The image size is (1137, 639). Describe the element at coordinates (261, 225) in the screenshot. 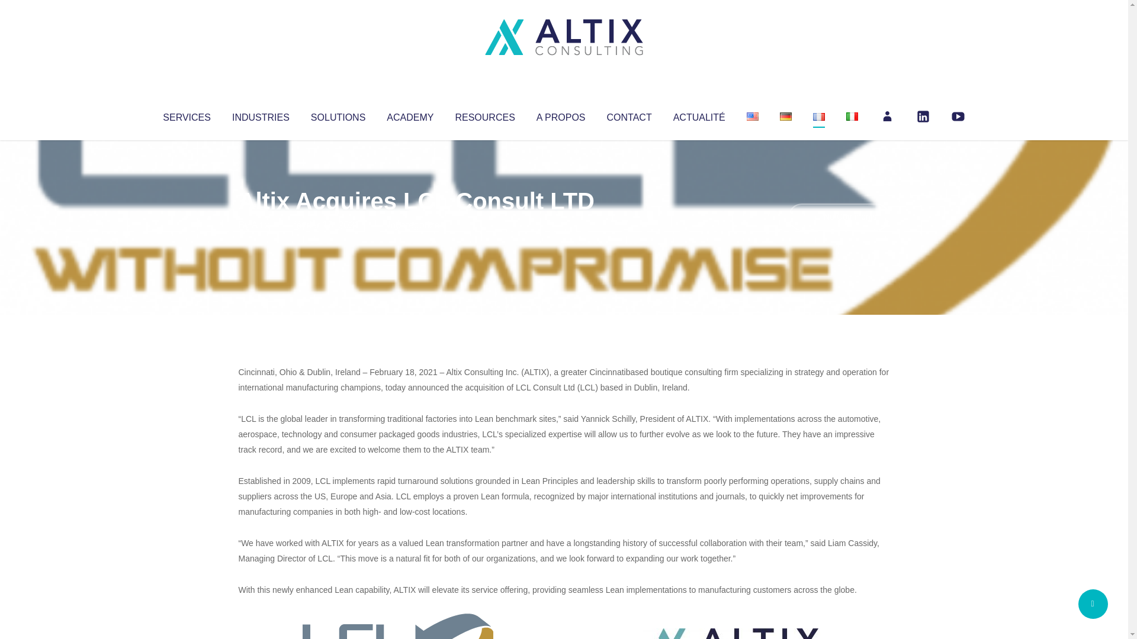

I see `Articles par Altix` at that location.